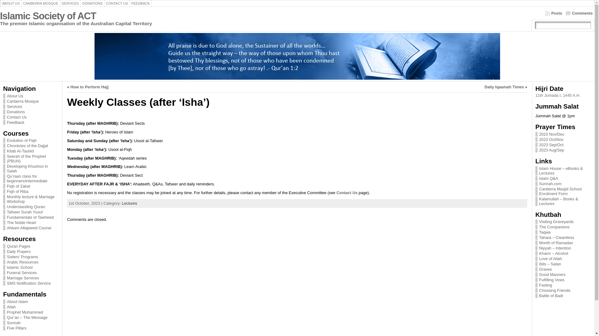 Image resolution: width=599 pixels, height=336 pixels. Describe the element at coordinates (556, 243) in the screenshot. I see `Month of Ramadan` at that location.